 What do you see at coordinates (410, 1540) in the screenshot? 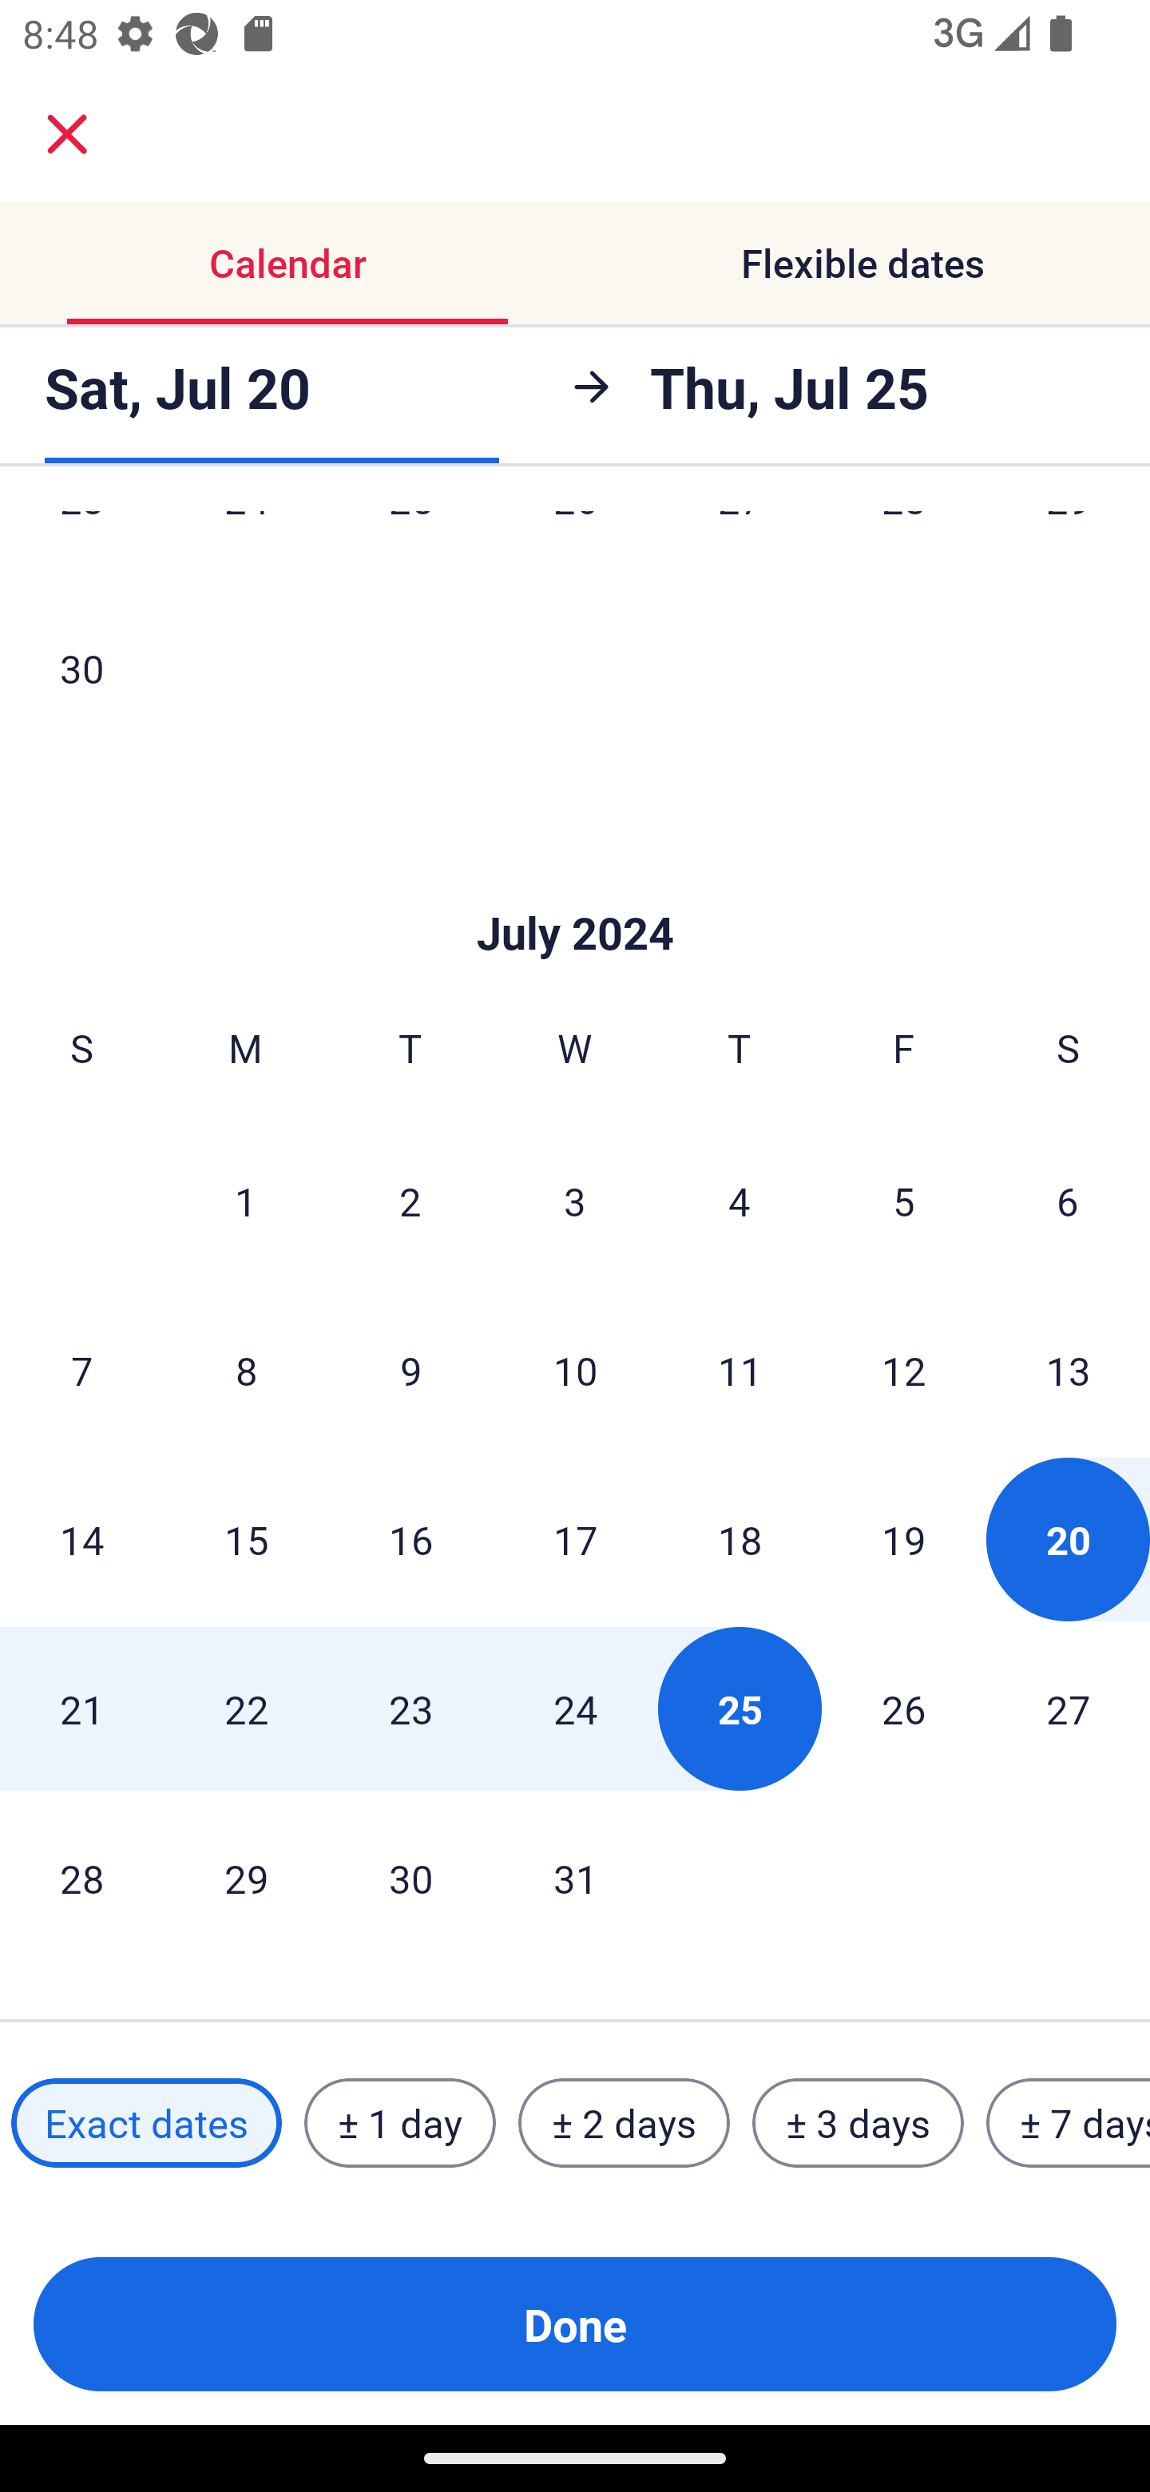
I see `16 Tuesday, July 16, 2024` at bounding box center [410, 1540].